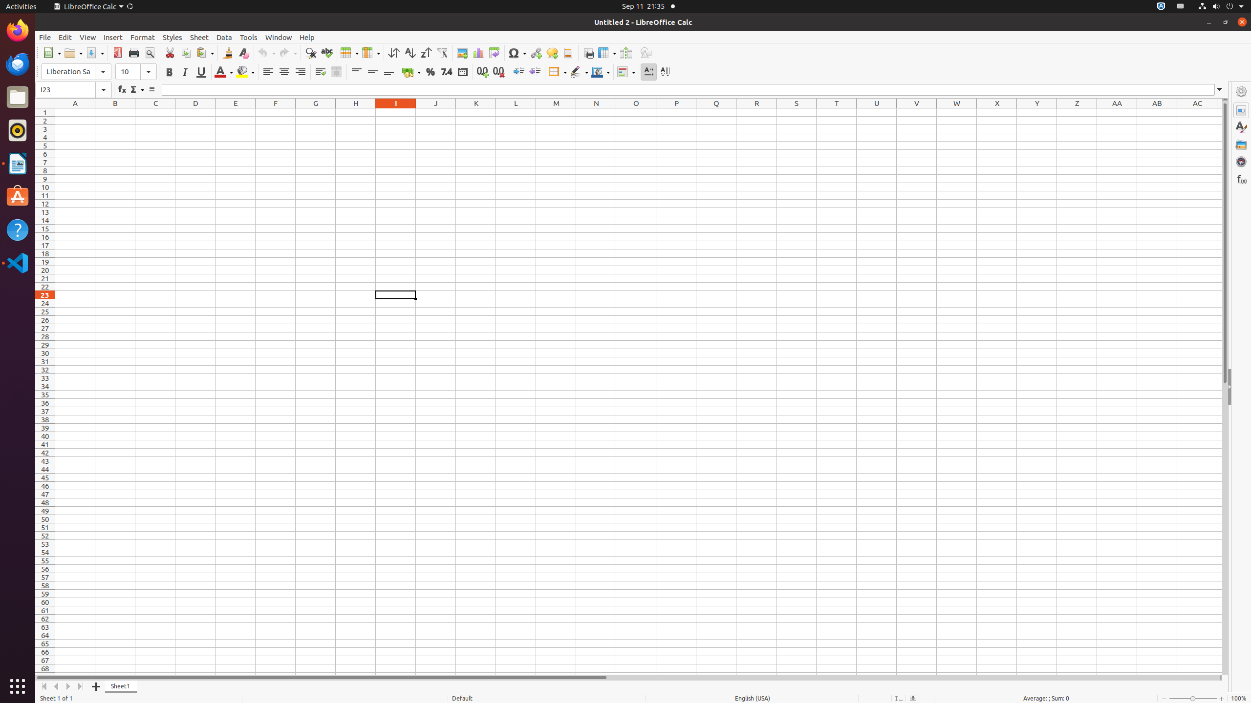  What do you see at coordinates (639, 392) in the screenshot?
I see `Sheet Sheet1` at bounding box center [639, 392].